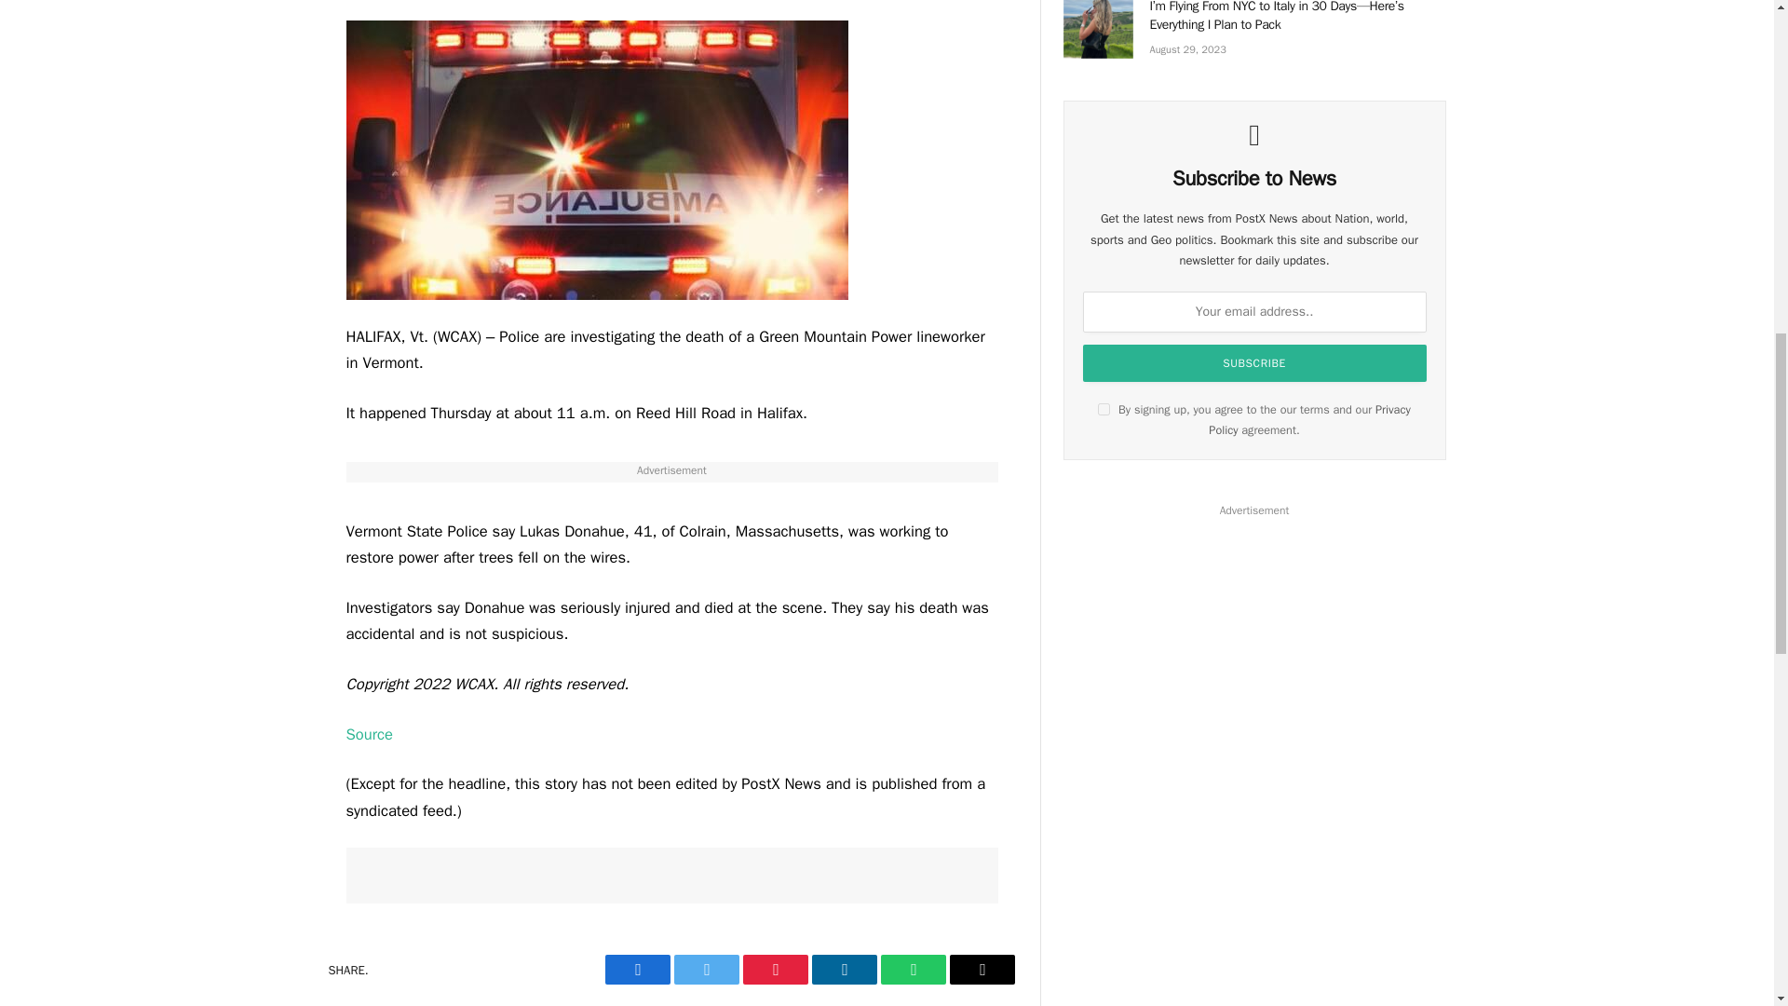 Image resolution: width=1788 pixels, height=1006 pixels. Describe the element at coordinates (1104, 410) in the screenshot. I see `on` at that location.